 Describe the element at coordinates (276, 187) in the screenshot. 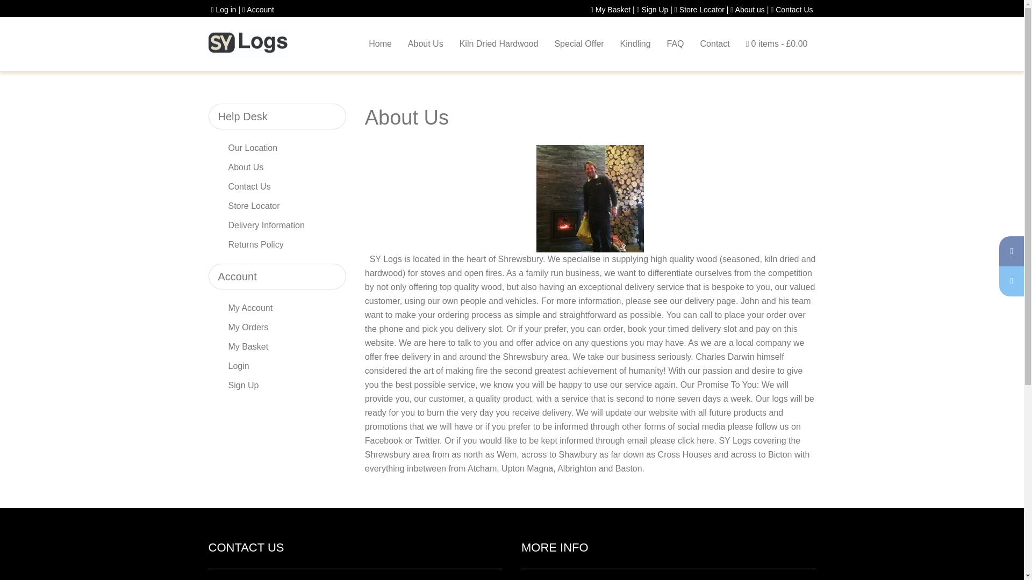

I see `Contact Us` at that location.